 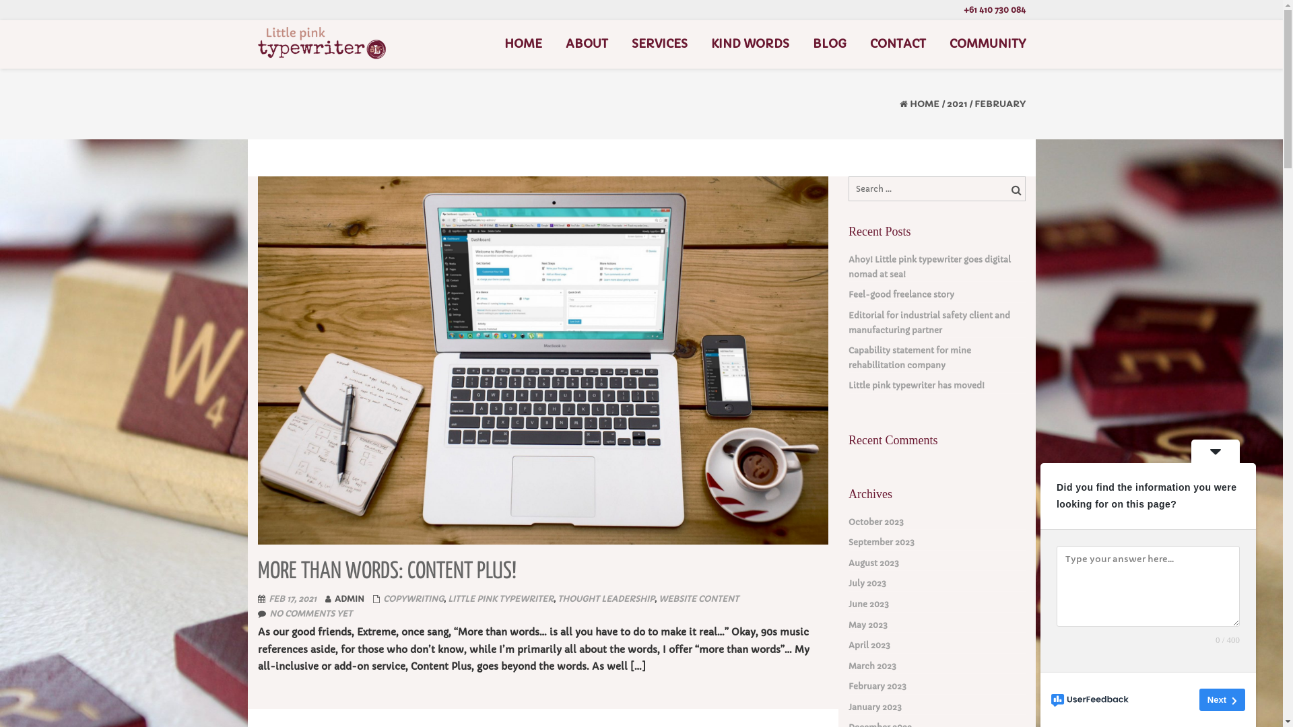 What do you see at coordinates (660, 44) in the screenshot?
I see `SERVICES` at bounding box center [660, 44].